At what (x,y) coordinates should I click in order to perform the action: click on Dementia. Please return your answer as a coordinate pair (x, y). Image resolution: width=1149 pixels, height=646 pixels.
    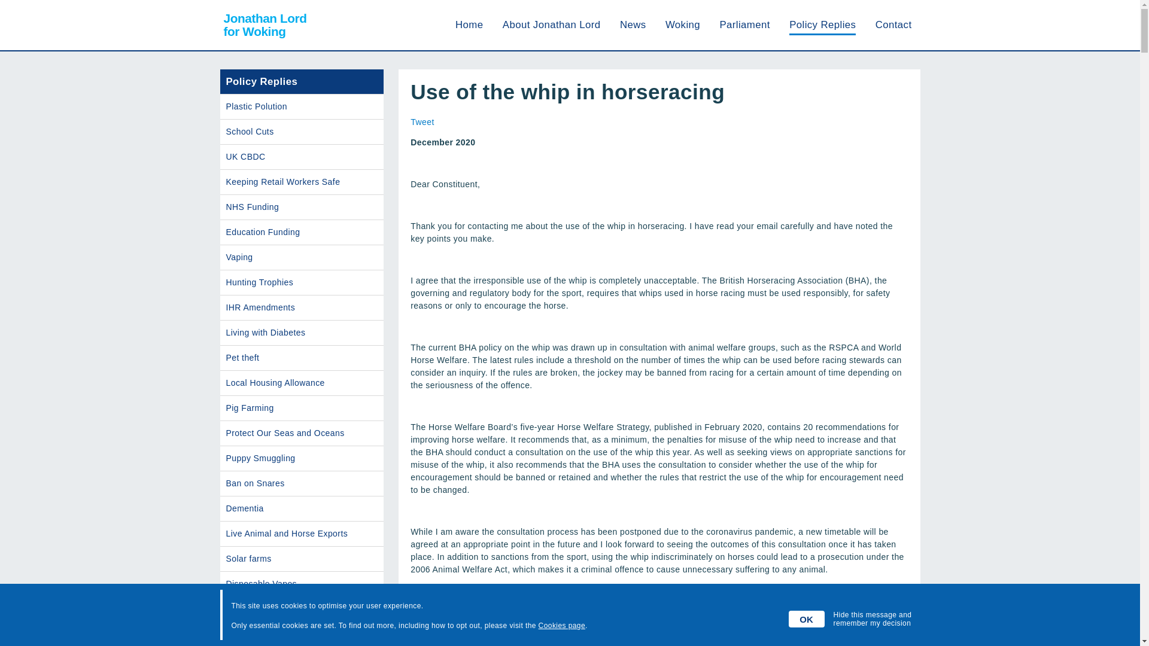
    Looking at the image, I should click on (302, 508).